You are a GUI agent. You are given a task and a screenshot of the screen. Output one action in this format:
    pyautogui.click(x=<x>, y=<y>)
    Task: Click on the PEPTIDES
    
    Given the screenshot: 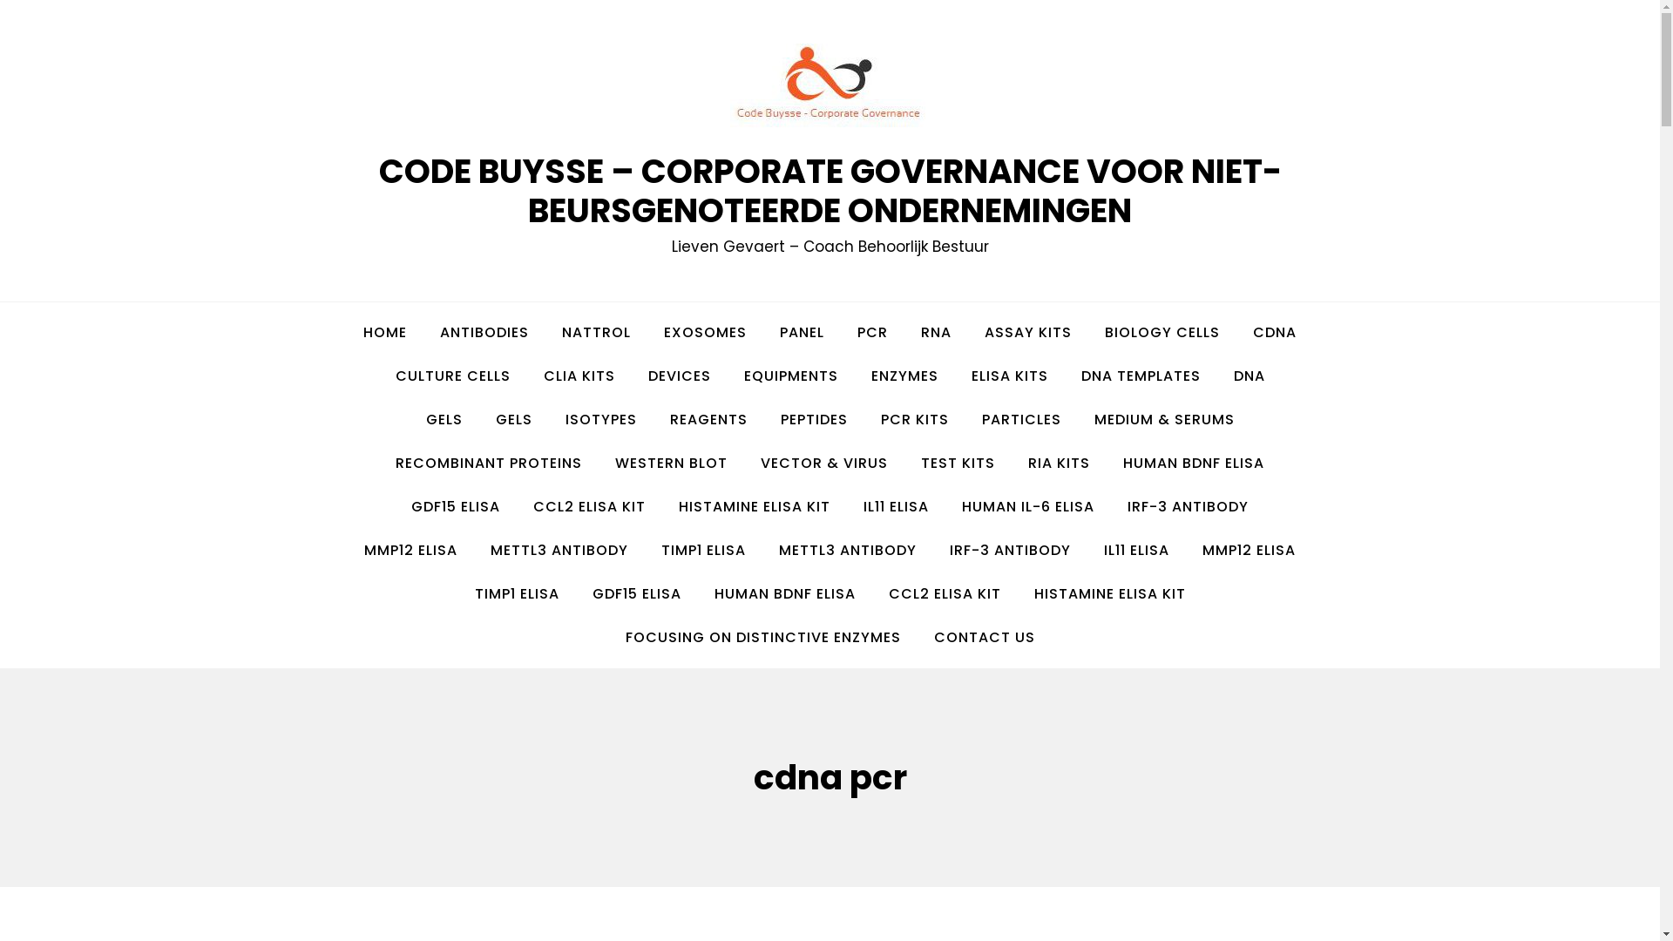 What is the action you would take?
    pyautogui.click(x=814, y=420)
    